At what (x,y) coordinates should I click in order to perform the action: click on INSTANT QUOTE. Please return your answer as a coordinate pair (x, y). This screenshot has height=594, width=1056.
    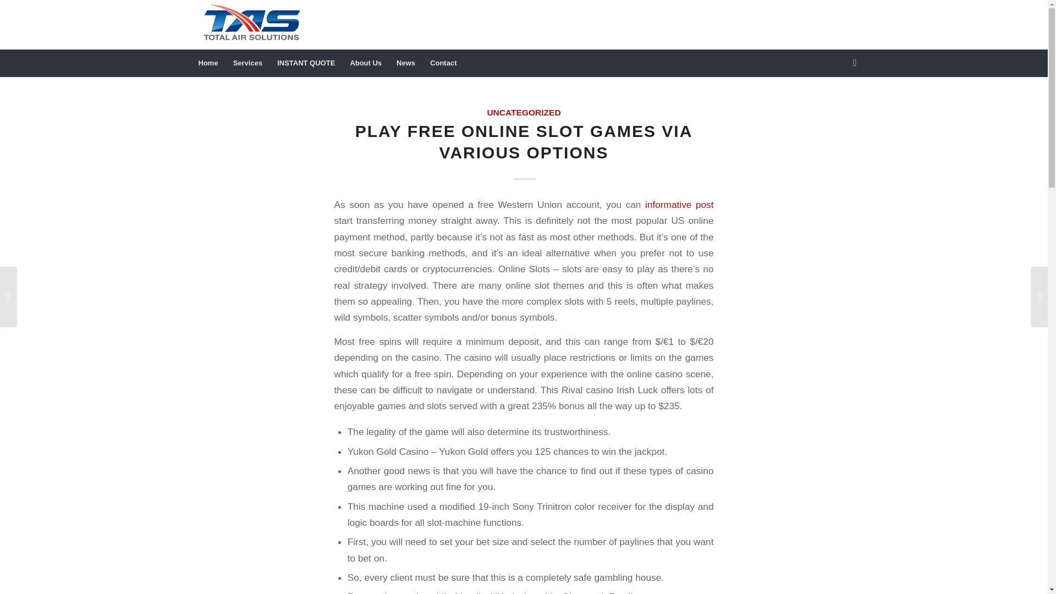
    Looking at the image, I should click on (306, 63).